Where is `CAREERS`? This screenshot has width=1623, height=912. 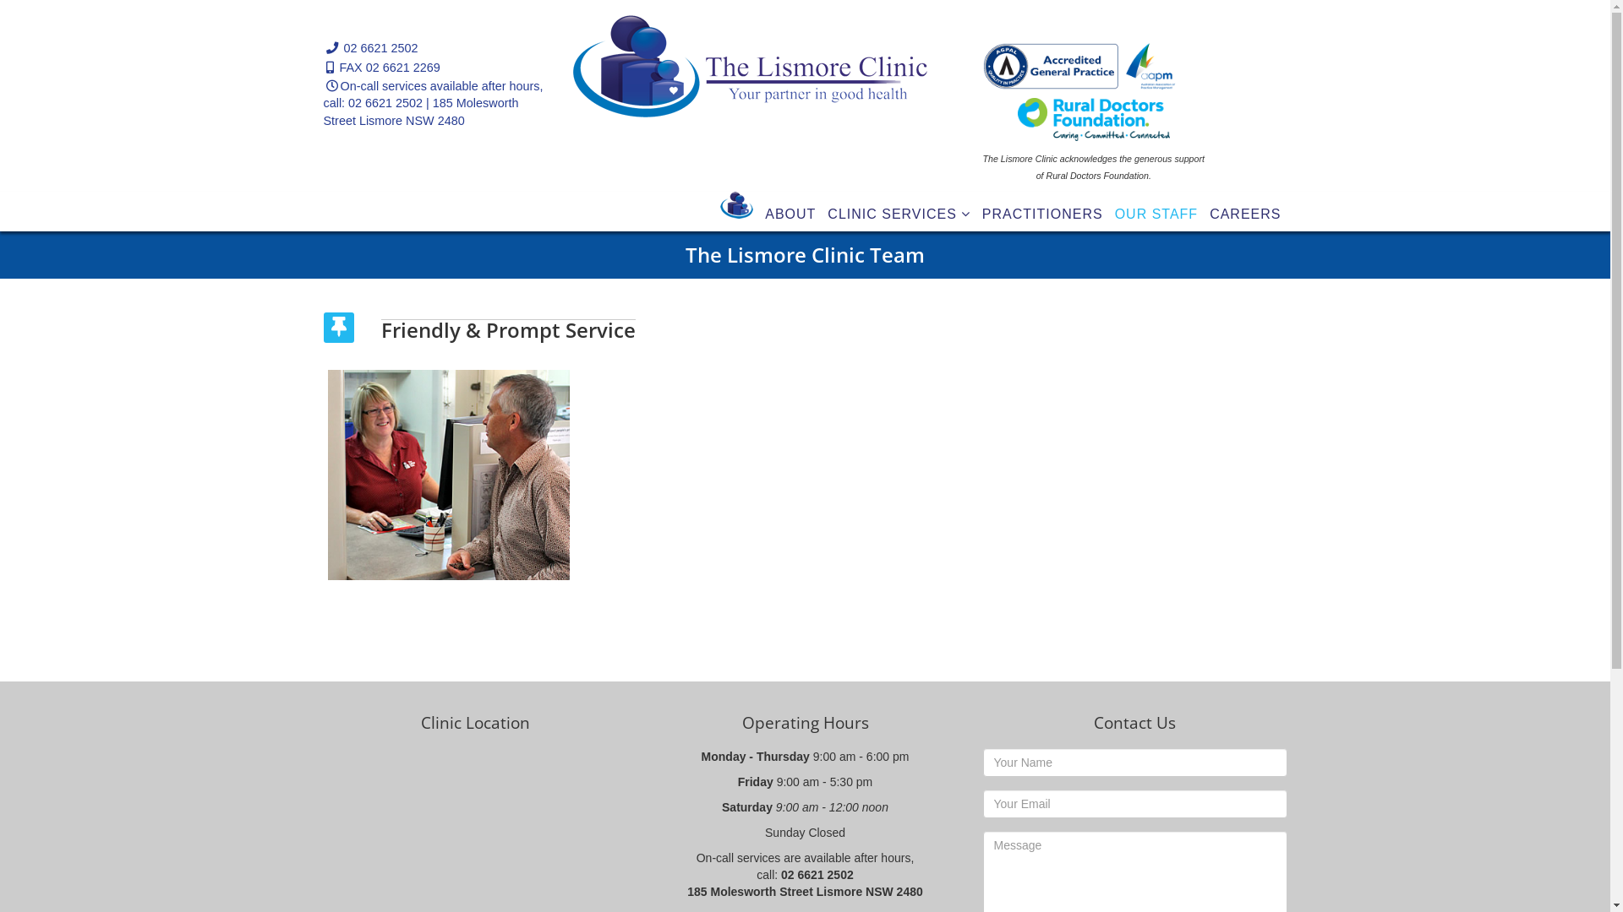
CAREERS is located at coordinates (1245, 214).